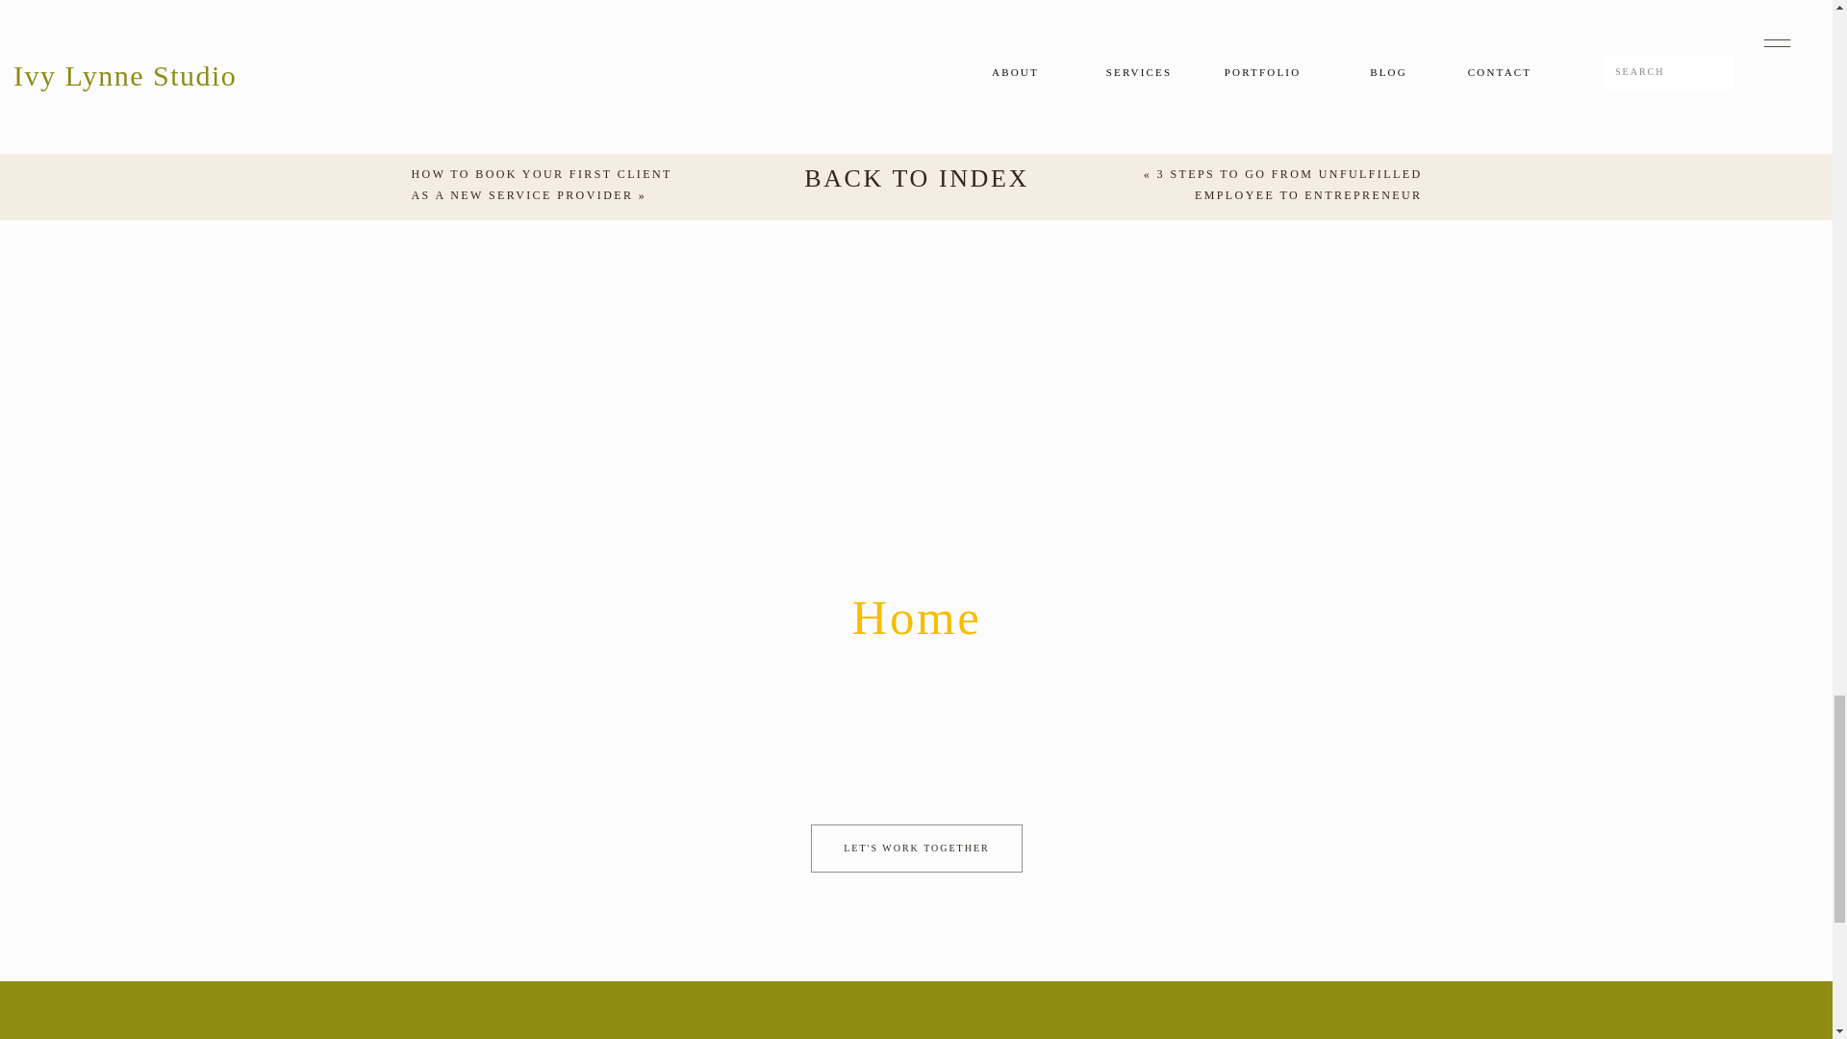  Describe the element at coordinates (916, 179) in the screenshot. I see `BACK TO INDEX` at that location.